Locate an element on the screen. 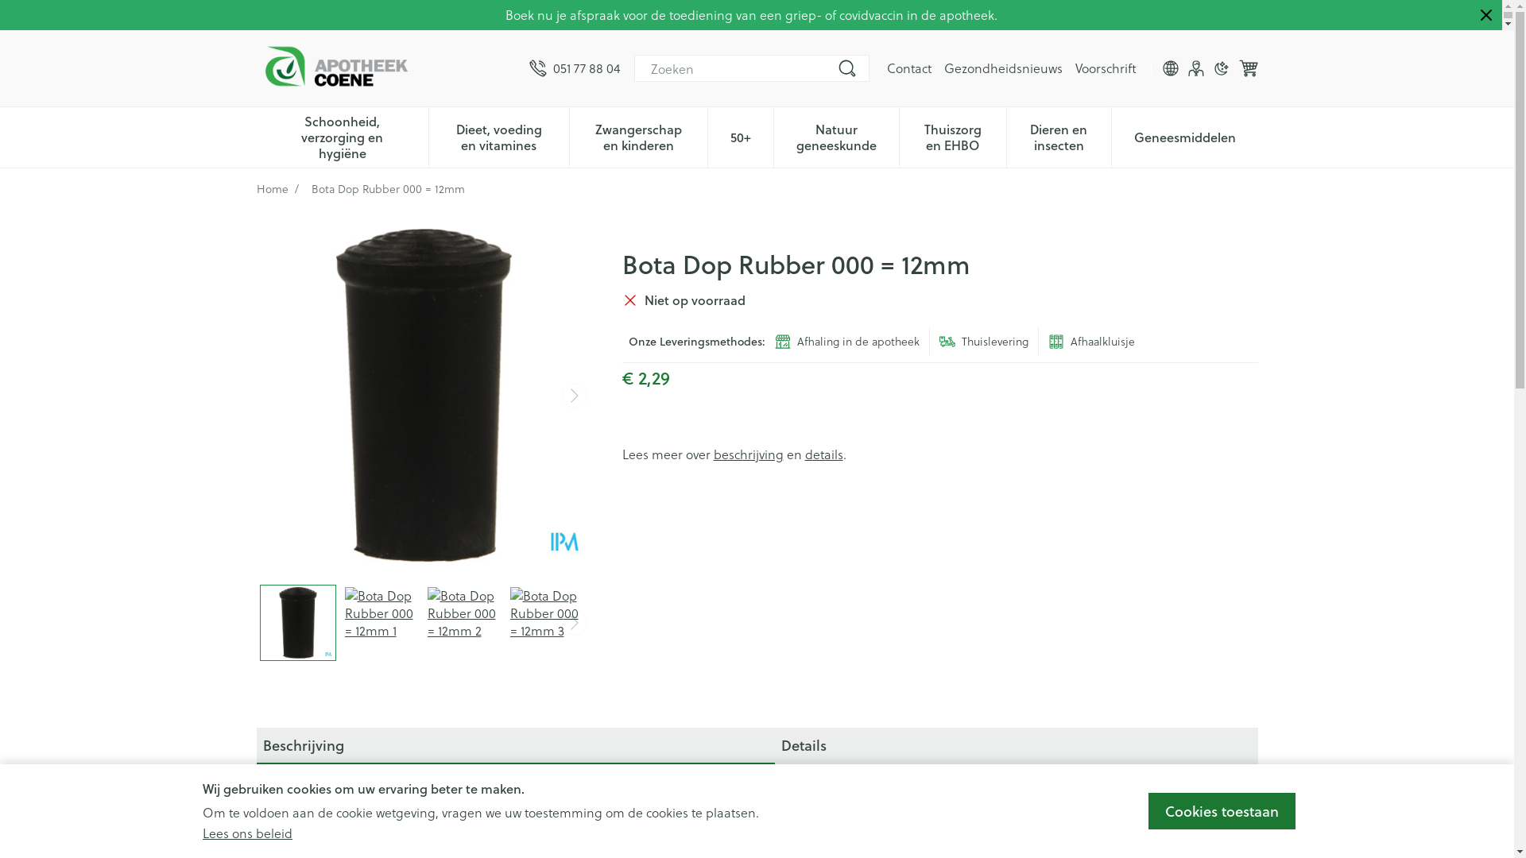 The image size is (1526, 858). 50+ is located at coordinates (741, 136).